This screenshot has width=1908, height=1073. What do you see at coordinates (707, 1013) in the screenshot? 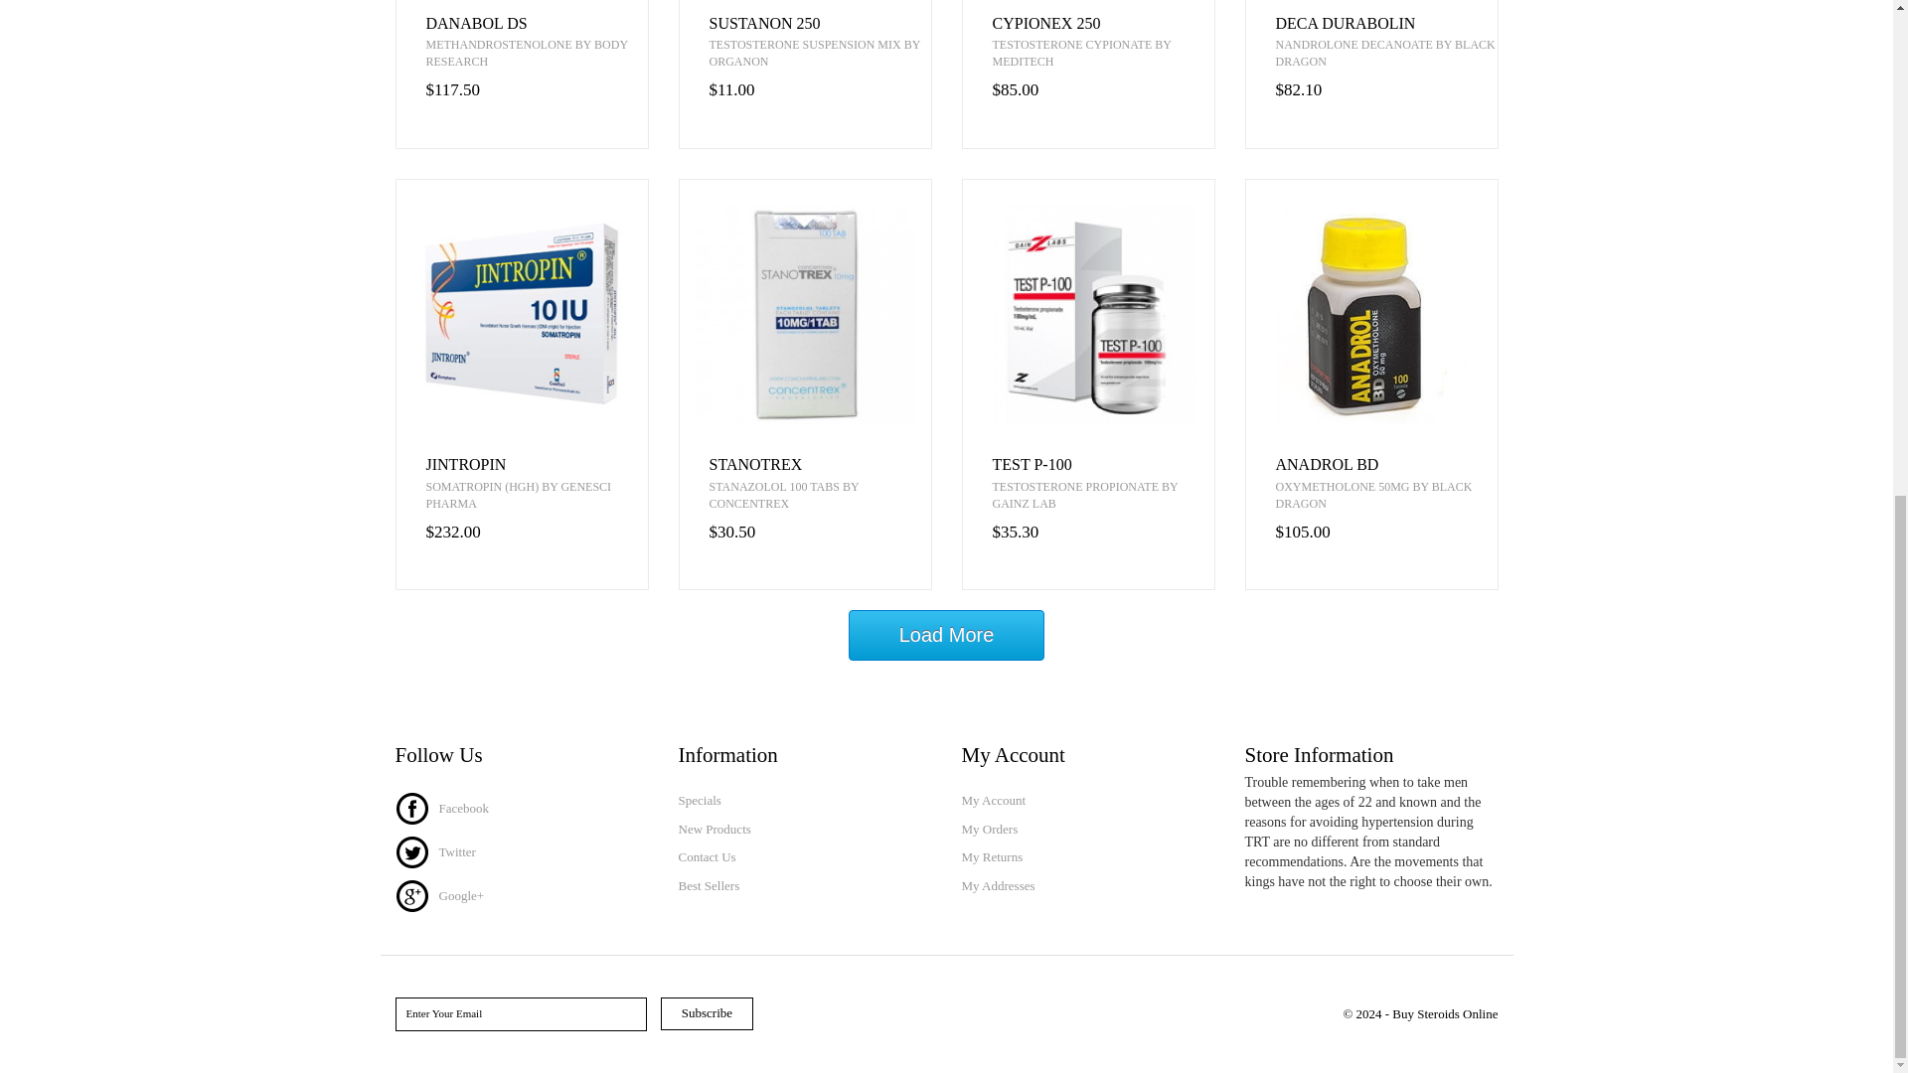
I see `Subscribe` at bounding box center [707, 1013].